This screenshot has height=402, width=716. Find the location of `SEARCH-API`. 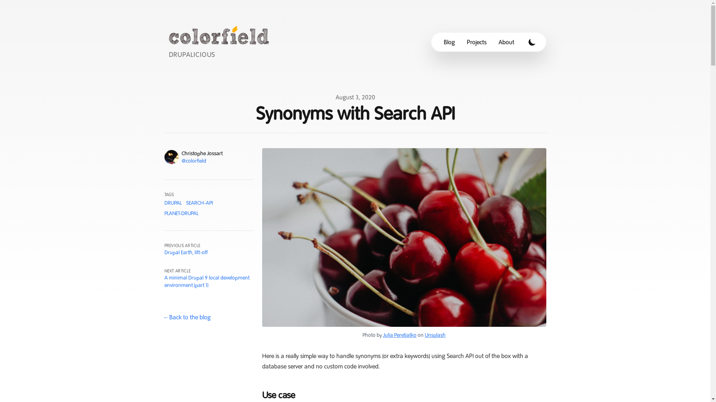

SEARCH-API is located at coordinates (199, 203).